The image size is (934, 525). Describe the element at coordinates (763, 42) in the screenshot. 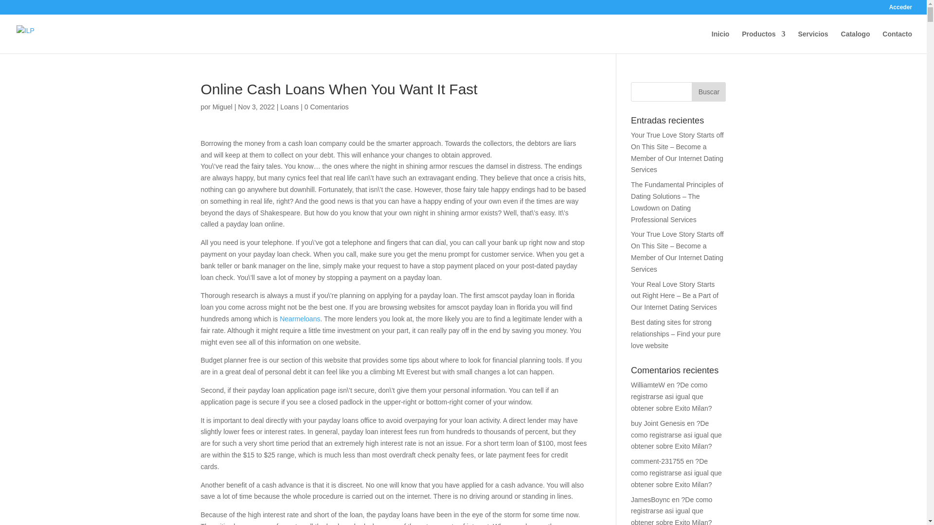

I see `Productos` at that location.